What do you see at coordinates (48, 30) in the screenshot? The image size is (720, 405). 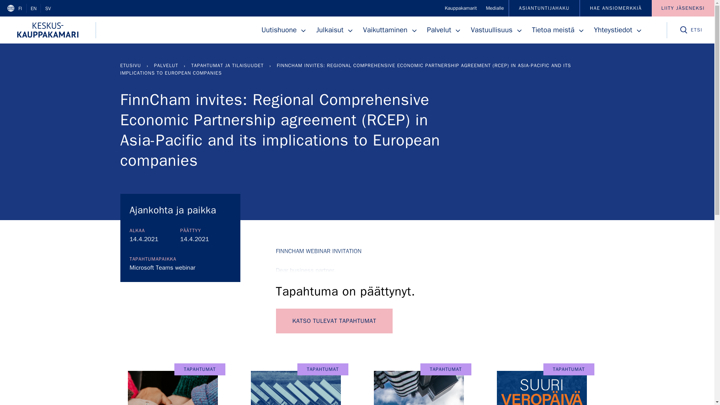 I see `logo` at bounding box center [48, 30].